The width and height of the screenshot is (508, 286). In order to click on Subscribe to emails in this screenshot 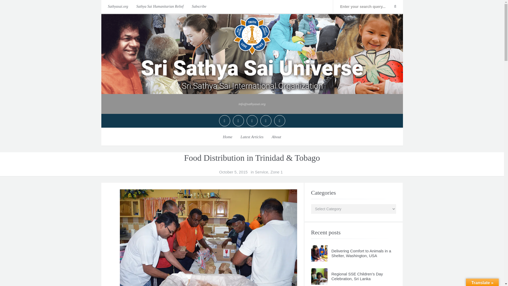, I will do `click(199, 6)`.